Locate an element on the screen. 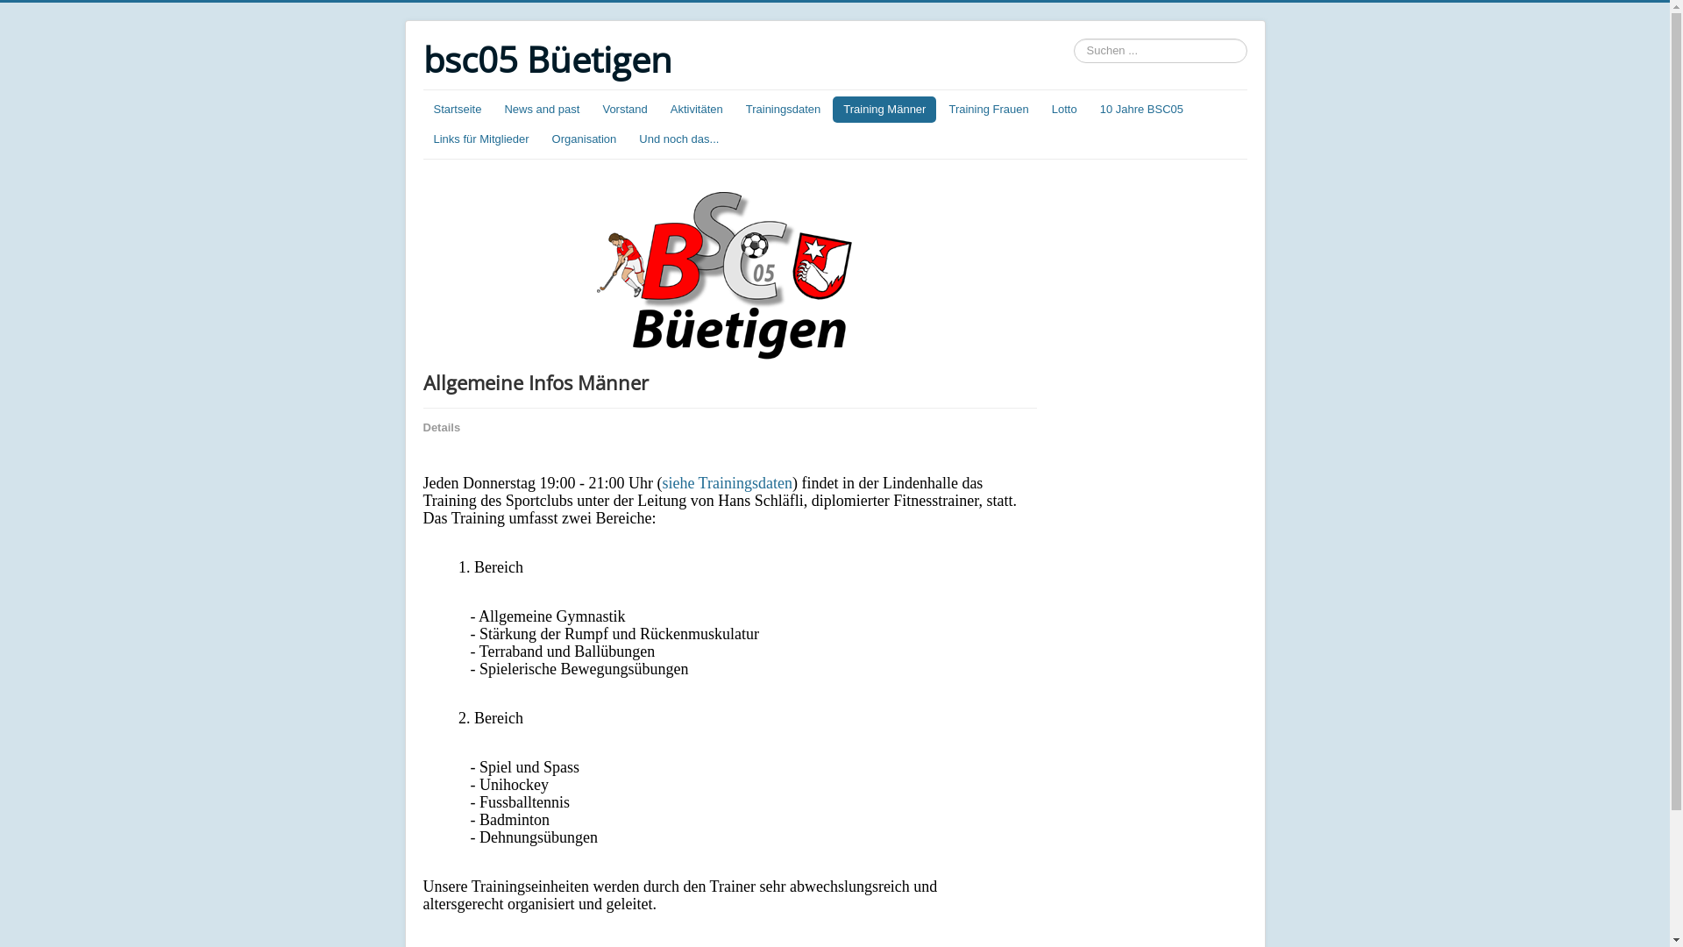 This screenshot has height=947, width=1683. Und noch das... is located at coordinates (678, 139).